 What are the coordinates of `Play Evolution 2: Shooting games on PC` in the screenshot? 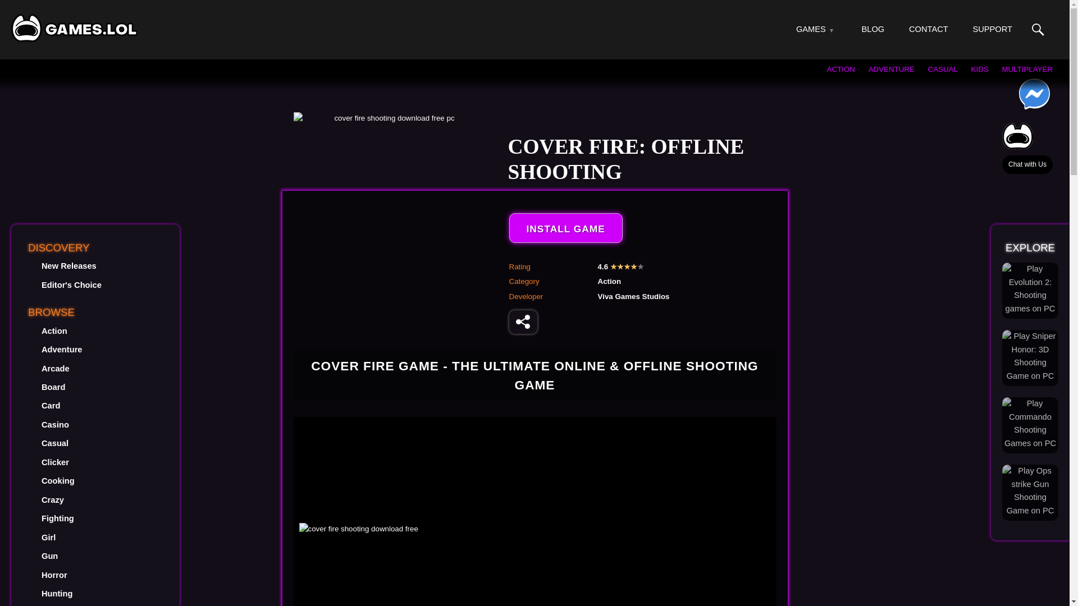 It's located at (1030, 288).